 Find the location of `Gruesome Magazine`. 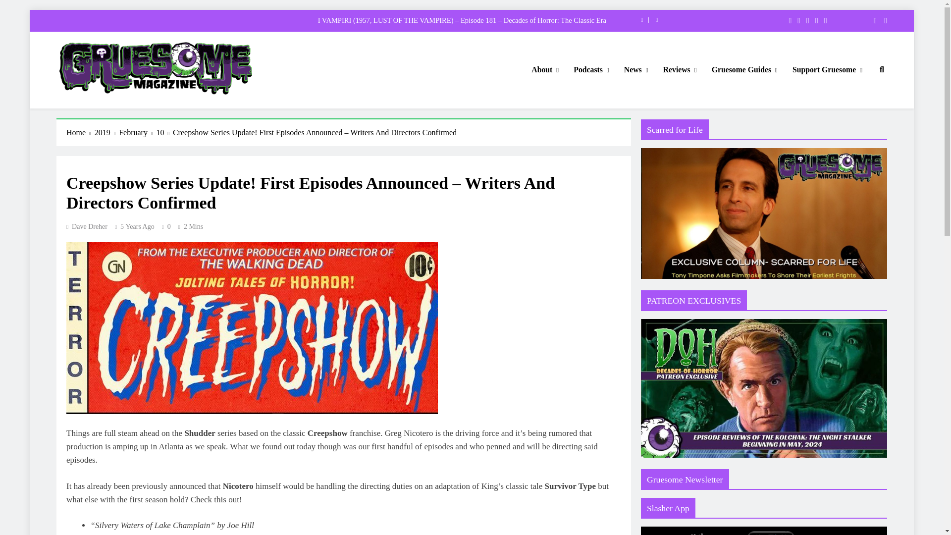

Gruesome Magazine is located at coordinates (123, 109).